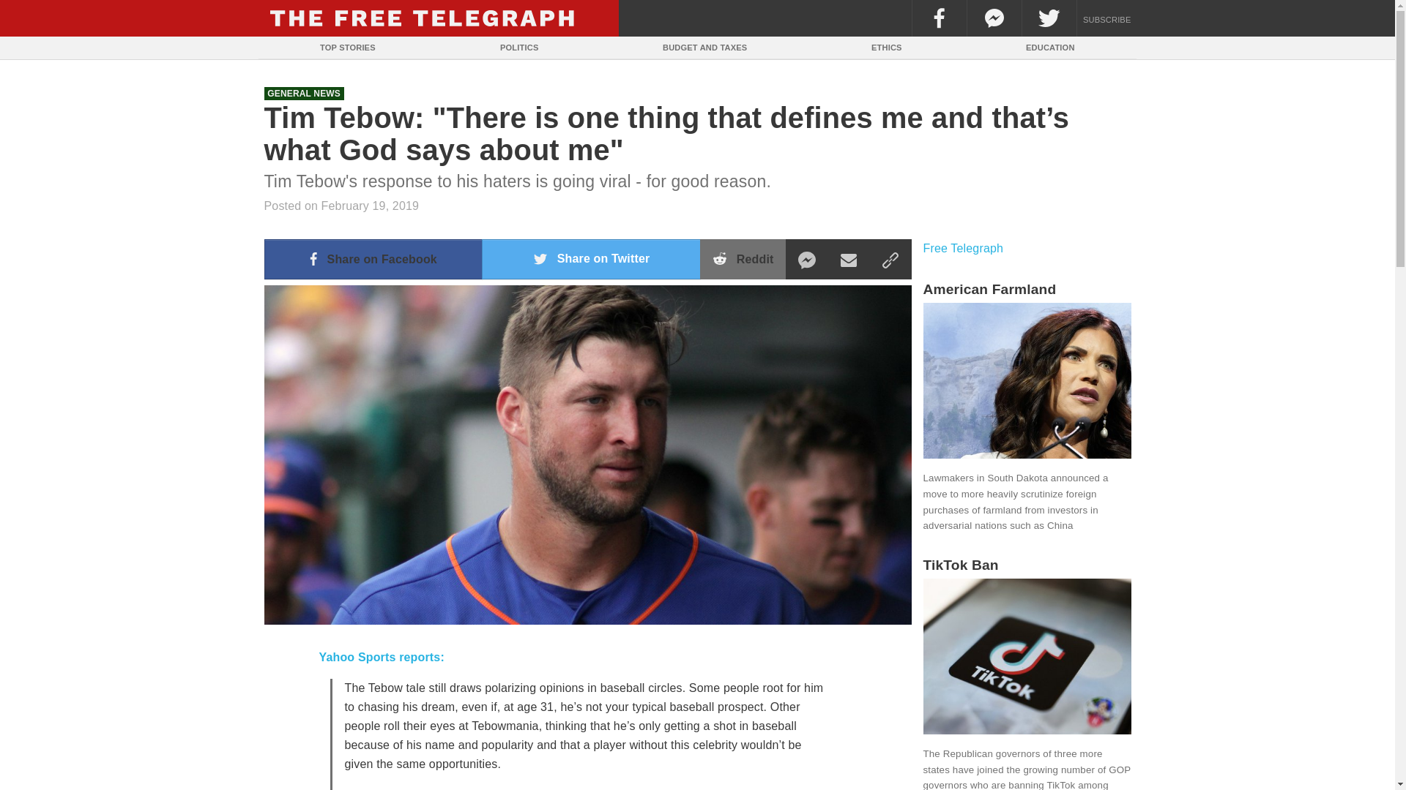 This screenshot has height=790, width=1406. I want to click on American Farmland, so click(1026, 289).